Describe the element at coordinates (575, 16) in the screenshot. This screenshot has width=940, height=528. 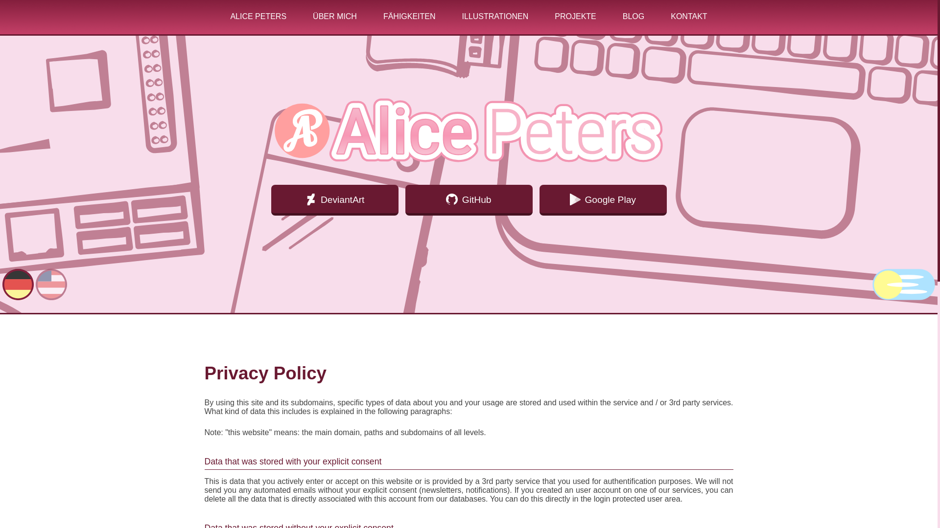
I see `PROJEKTE` at that location.